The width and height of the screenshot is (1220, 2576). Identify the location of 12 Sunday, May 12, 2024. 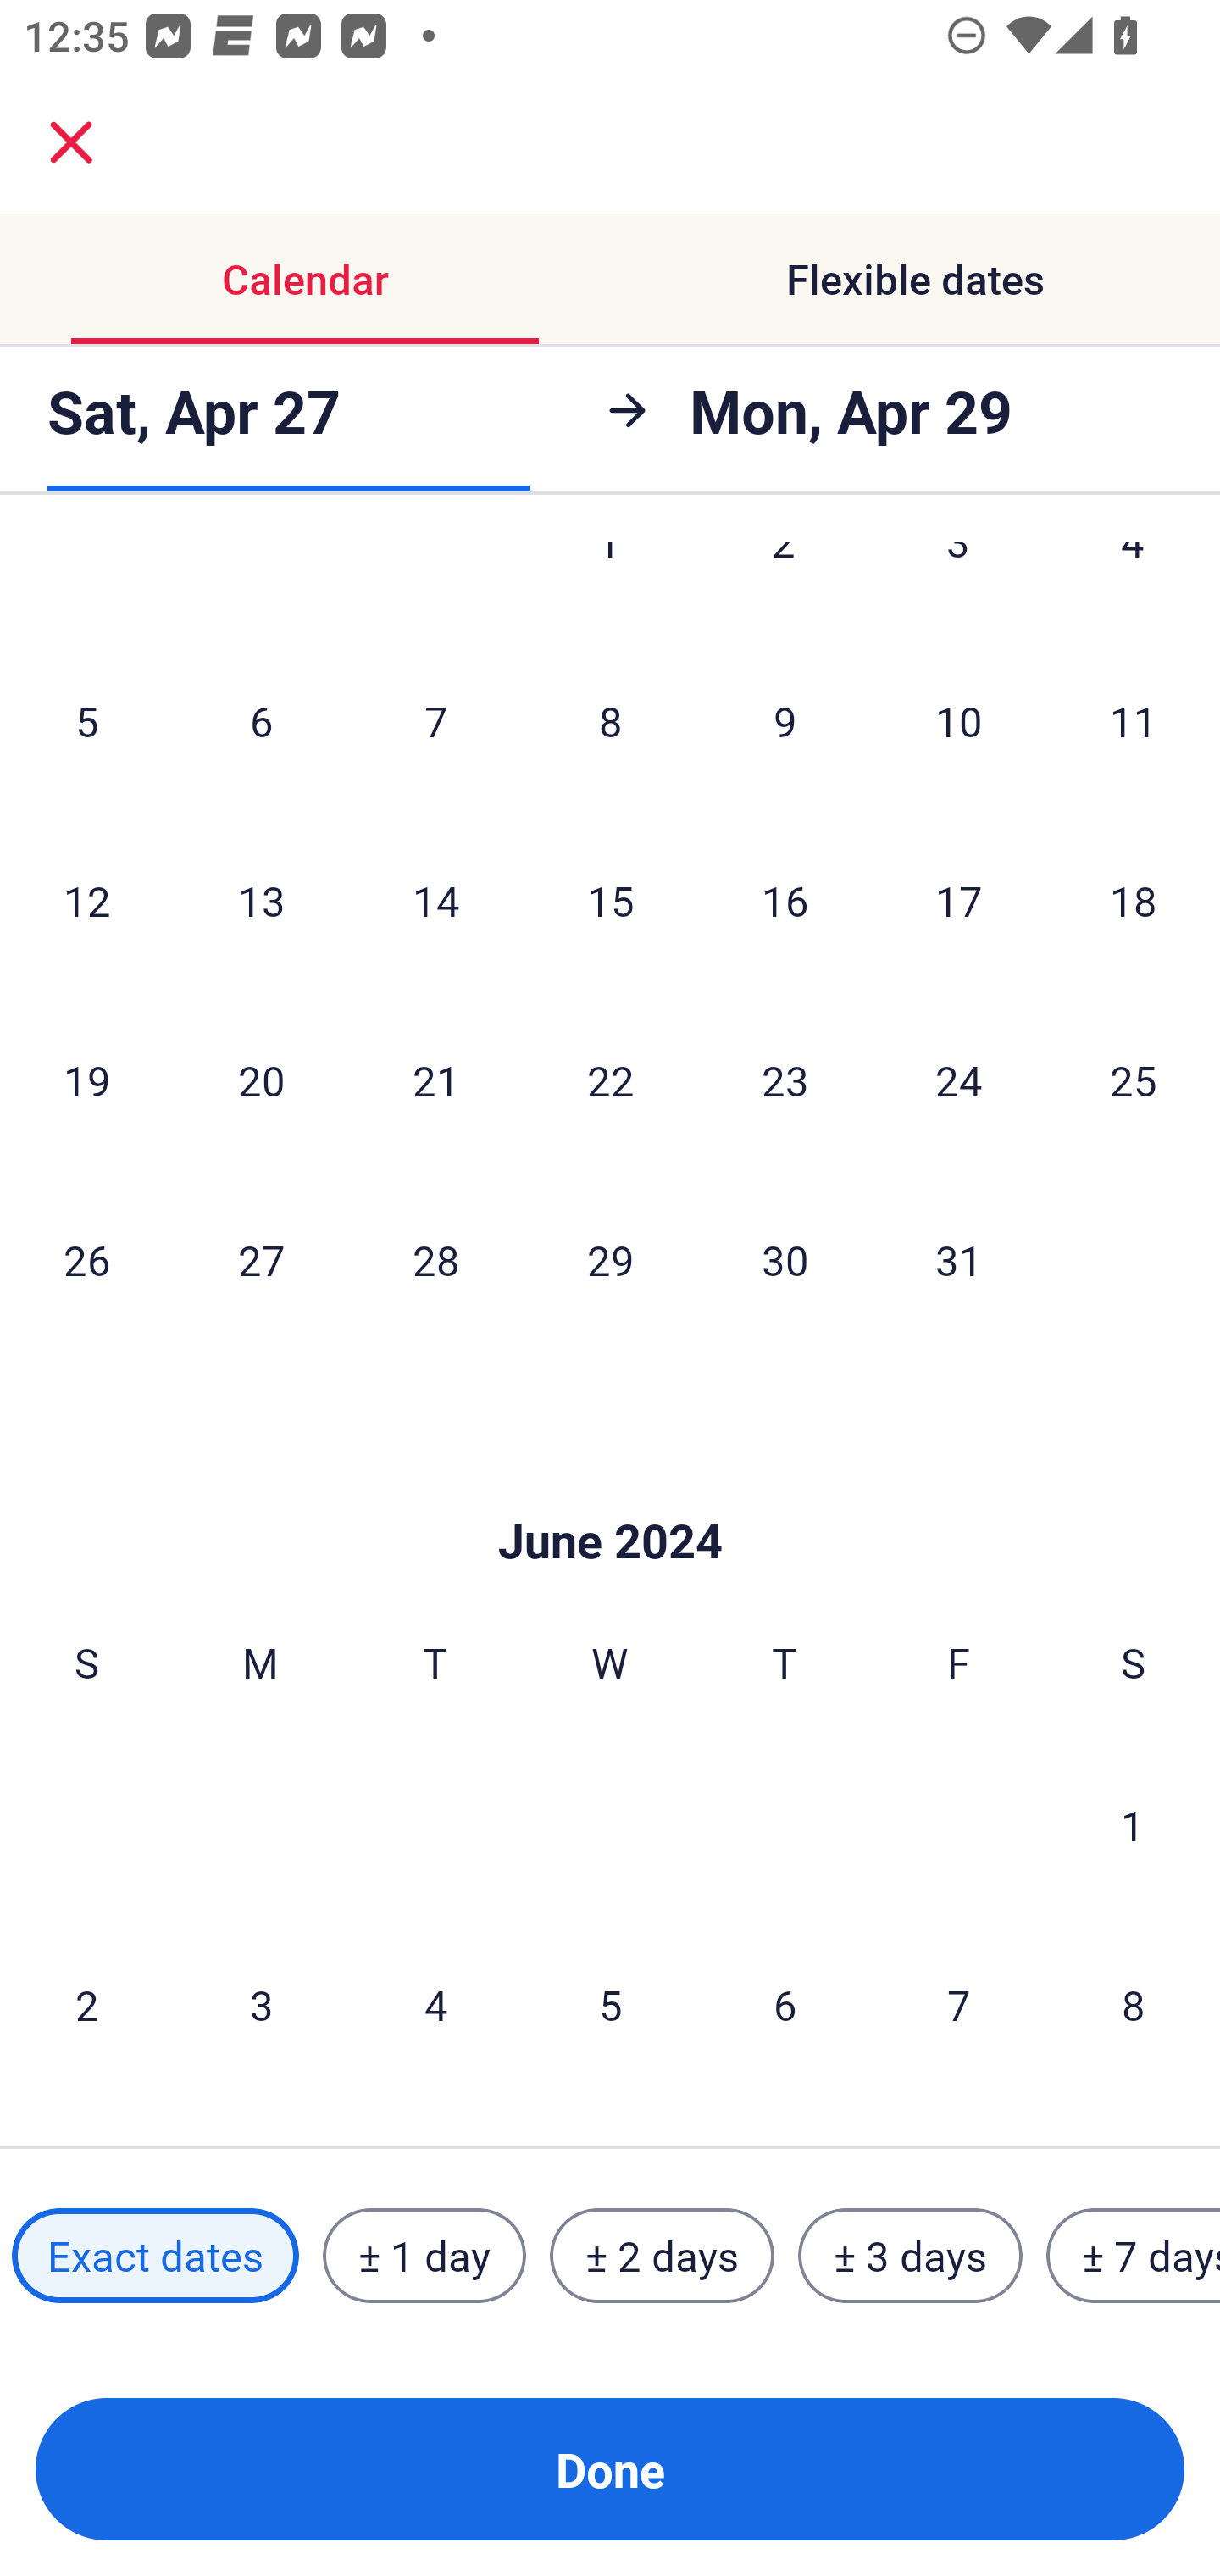
(86, 900).